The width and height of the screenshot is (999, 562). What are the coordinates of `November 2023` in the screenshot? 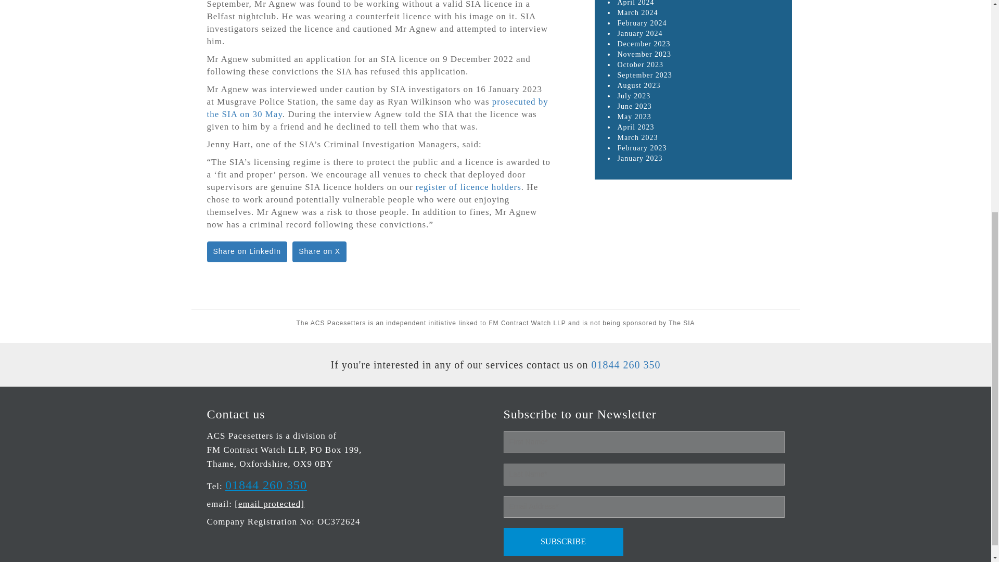 It's located at (644, 54).